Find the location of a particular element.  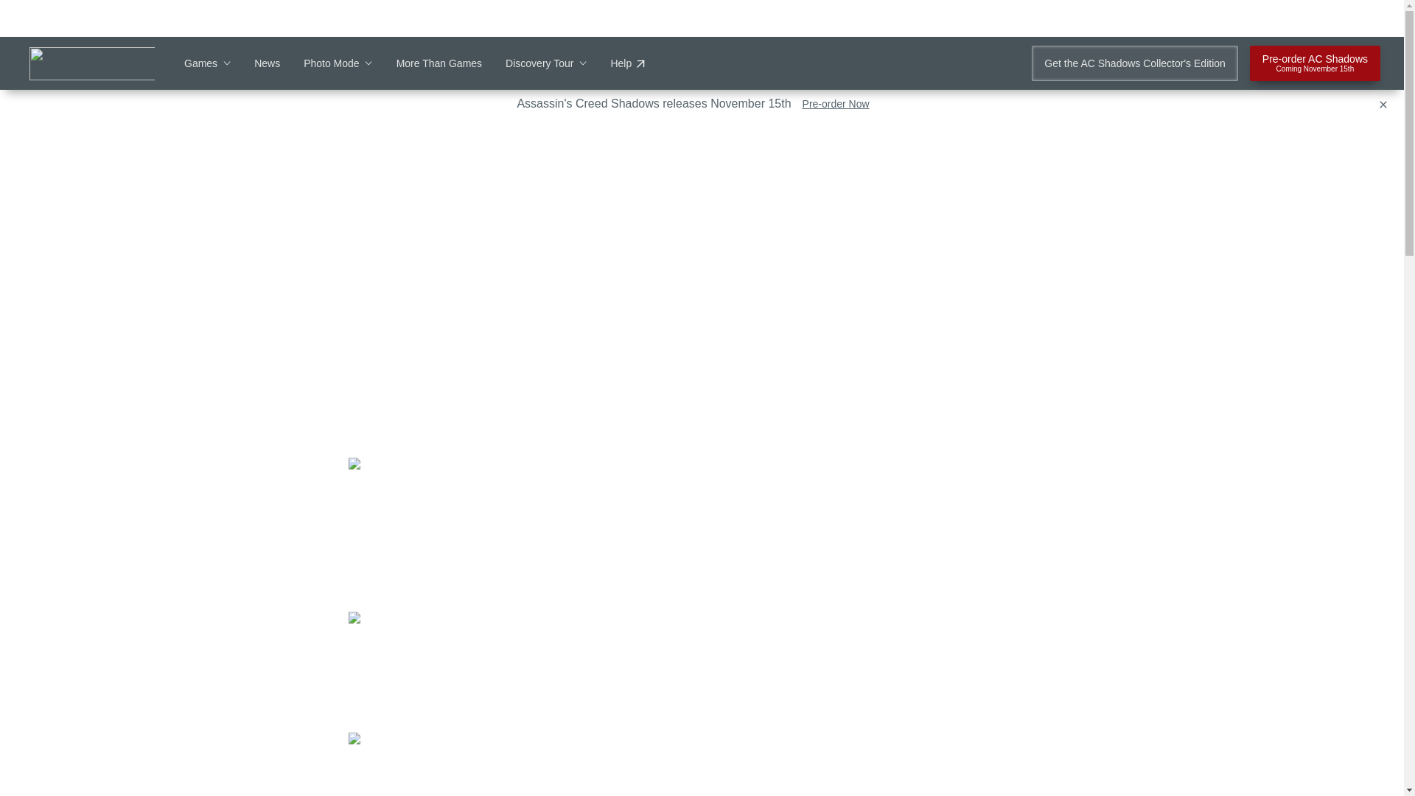

Games is located at coordinates (206, 63).